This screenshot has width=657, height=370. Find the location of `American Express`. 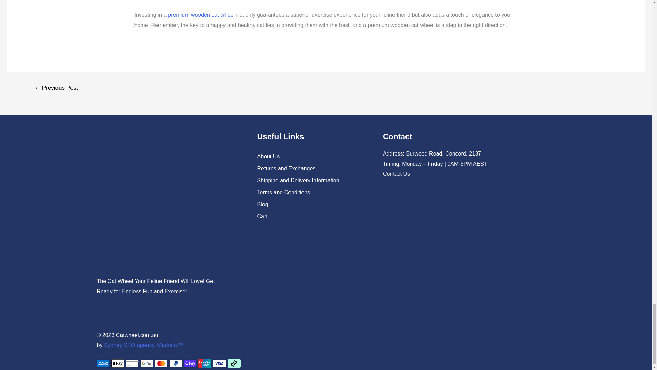

American Express is located at coordinates (103, 363).